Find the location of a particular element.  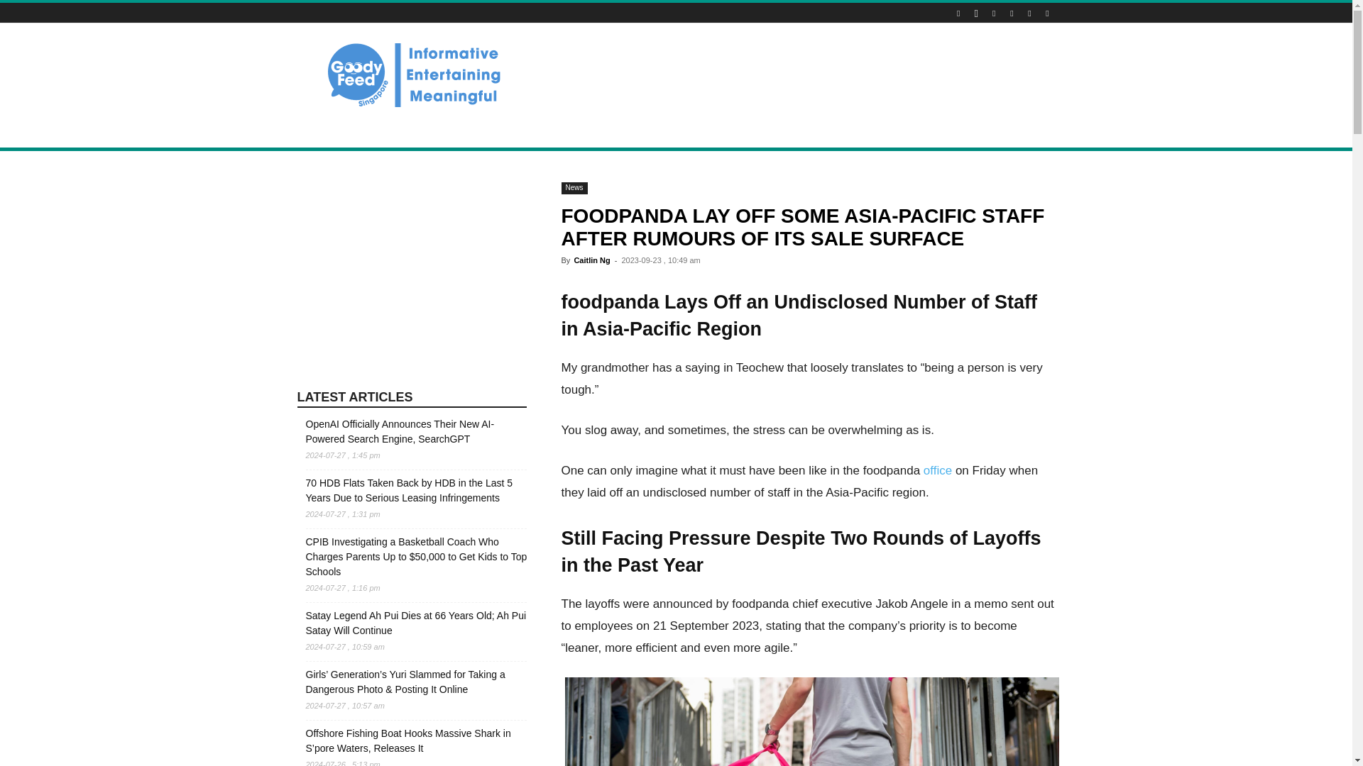

WORK is located at coordinates (772, 131).